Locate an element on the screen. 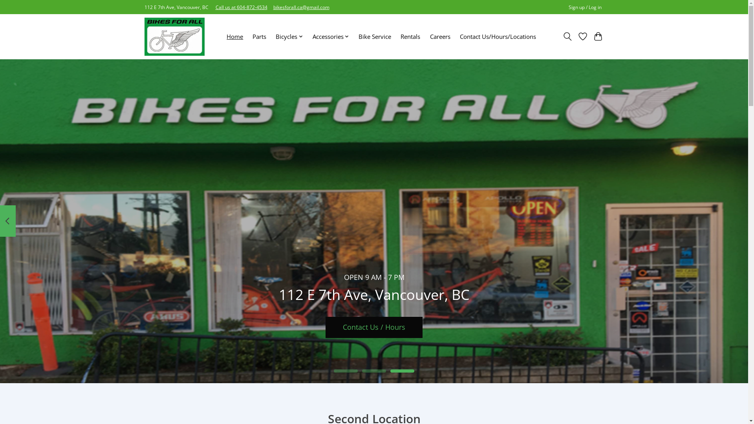  Bikes For All is located at coordinates (174, 37).